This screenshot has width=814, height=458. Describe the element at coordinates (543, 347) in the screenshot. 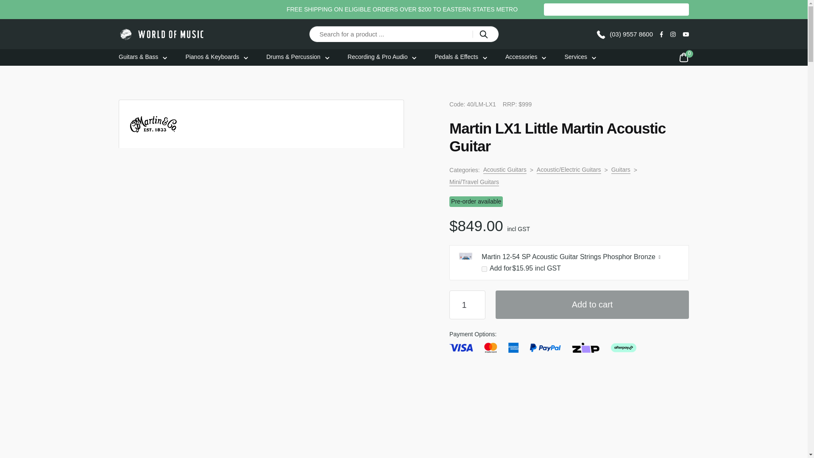

I see `Pay with Master card, Visa, American Express and Paypal` at that location.